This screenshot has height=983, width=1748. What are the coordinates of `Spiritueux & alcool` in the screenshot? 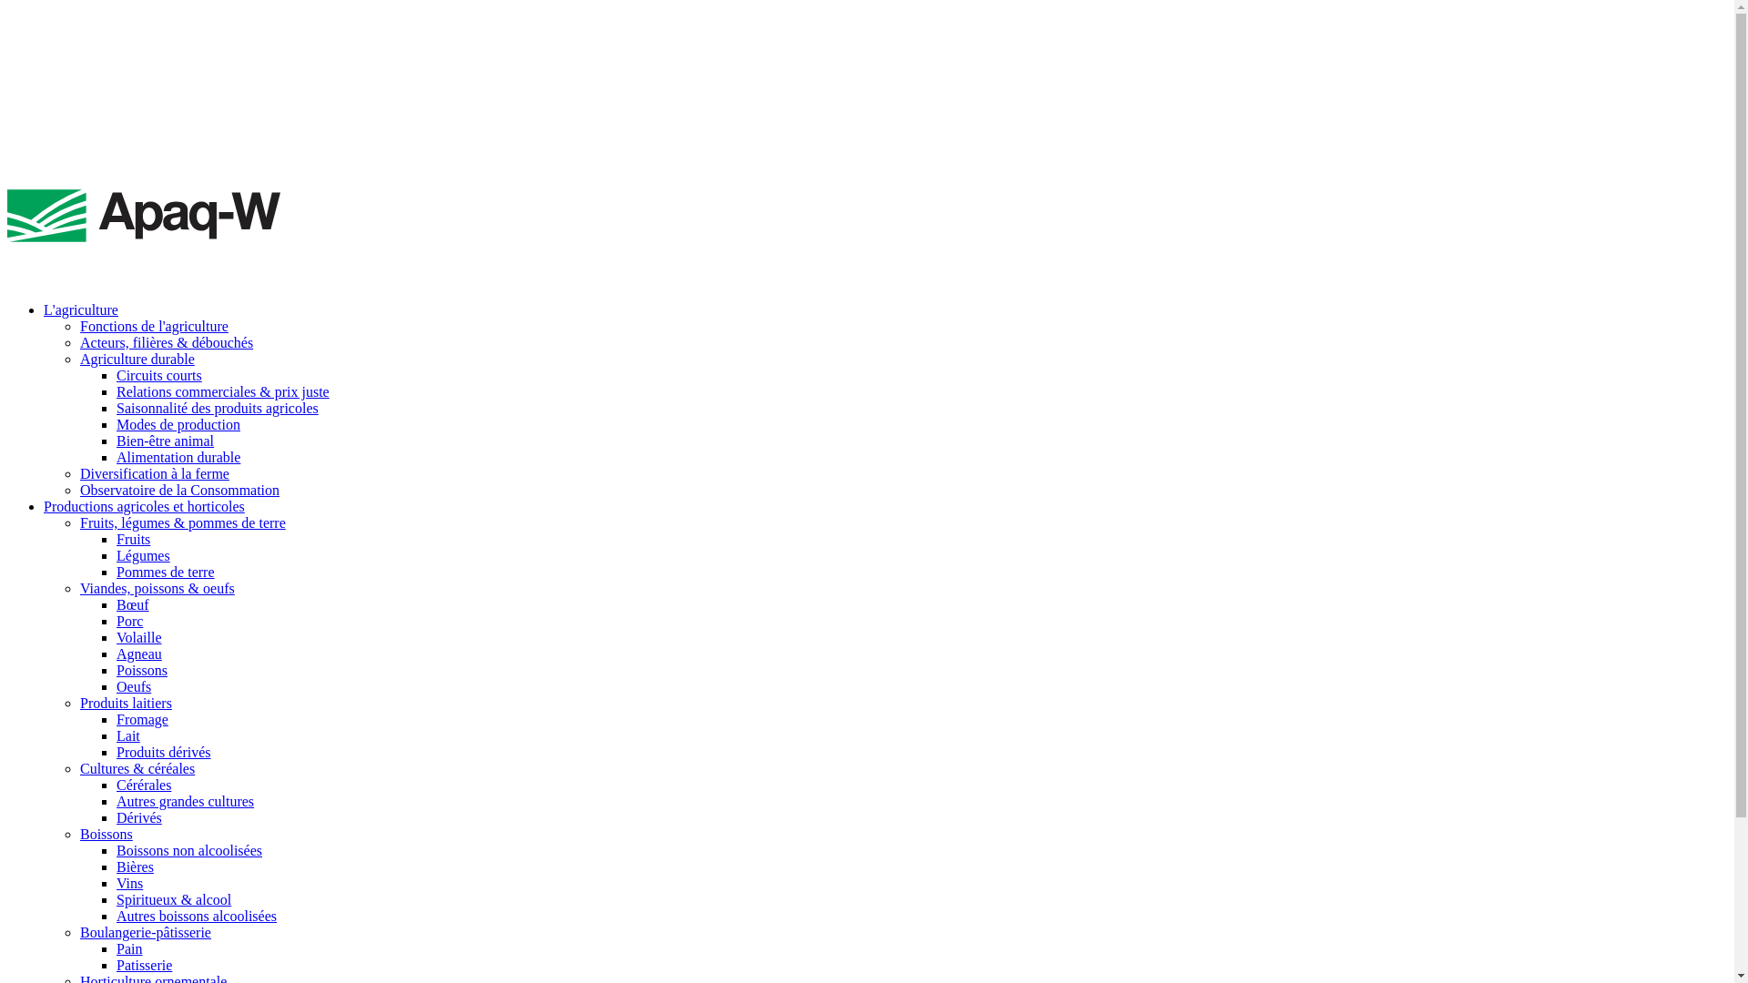 It's located at (174, 899).